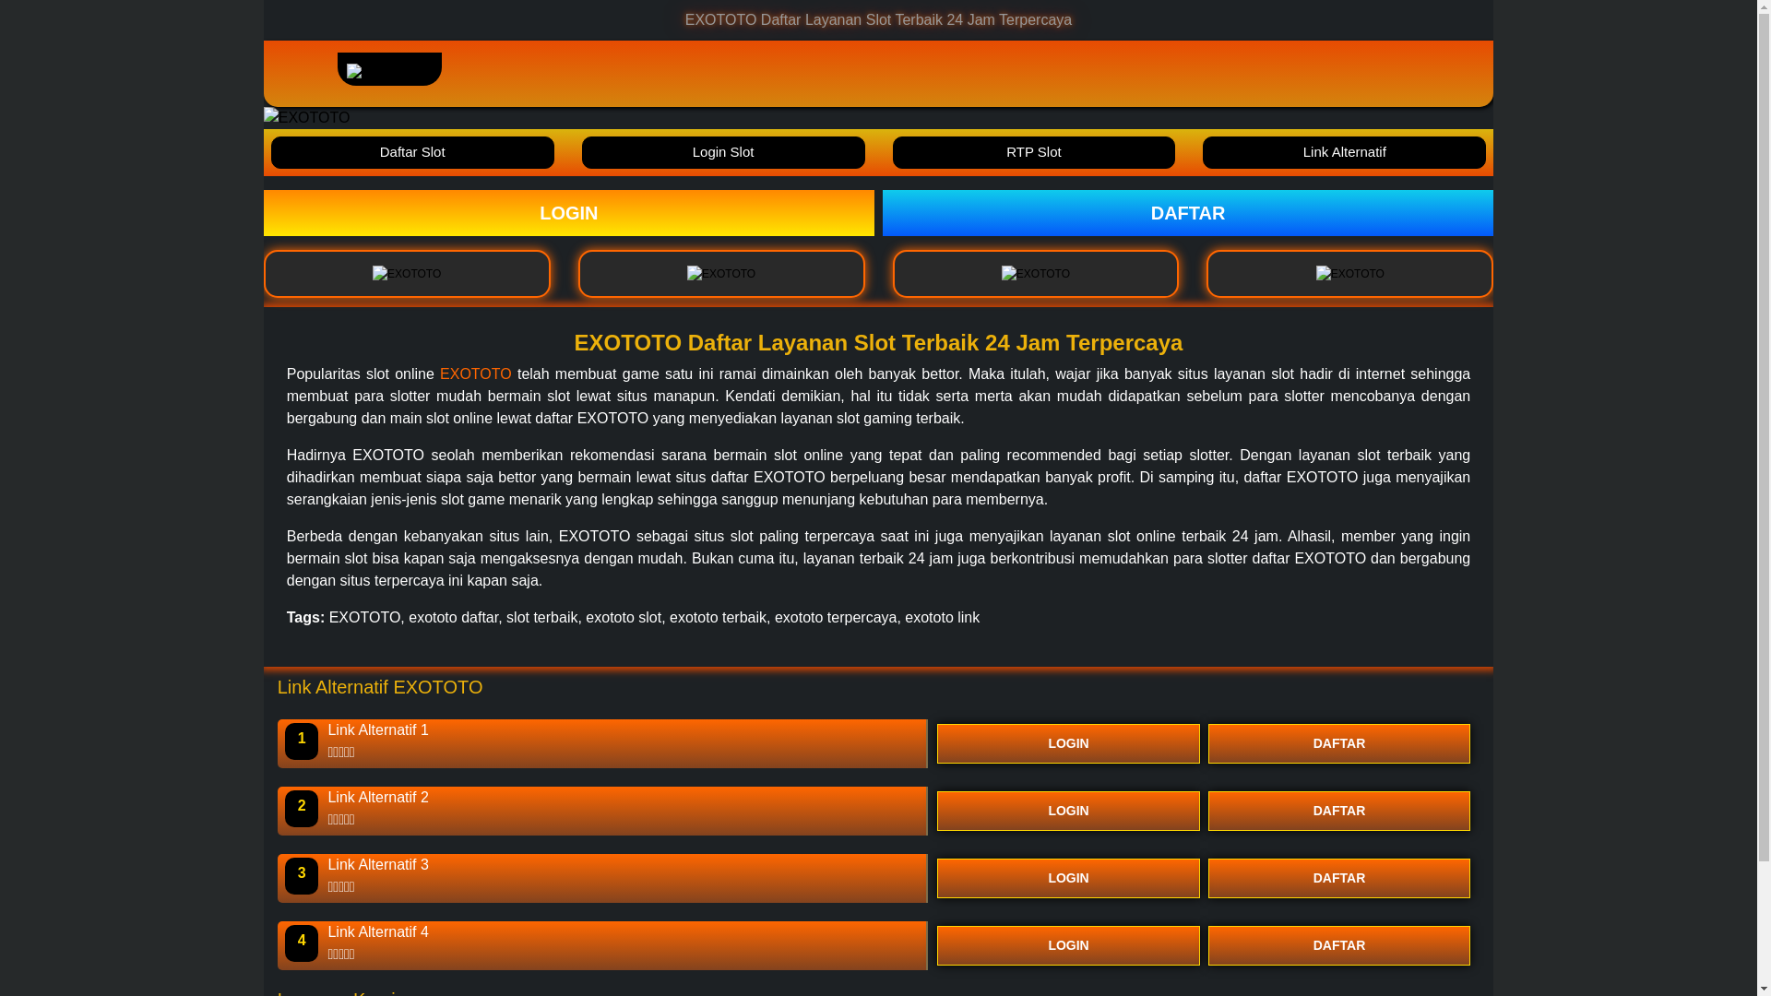 This screenshot has height=996, width=1771. What do you see at coordinates (1339, 743) in the screenshot?
I see `DAFTAR` at bounding box center [1339, 743].